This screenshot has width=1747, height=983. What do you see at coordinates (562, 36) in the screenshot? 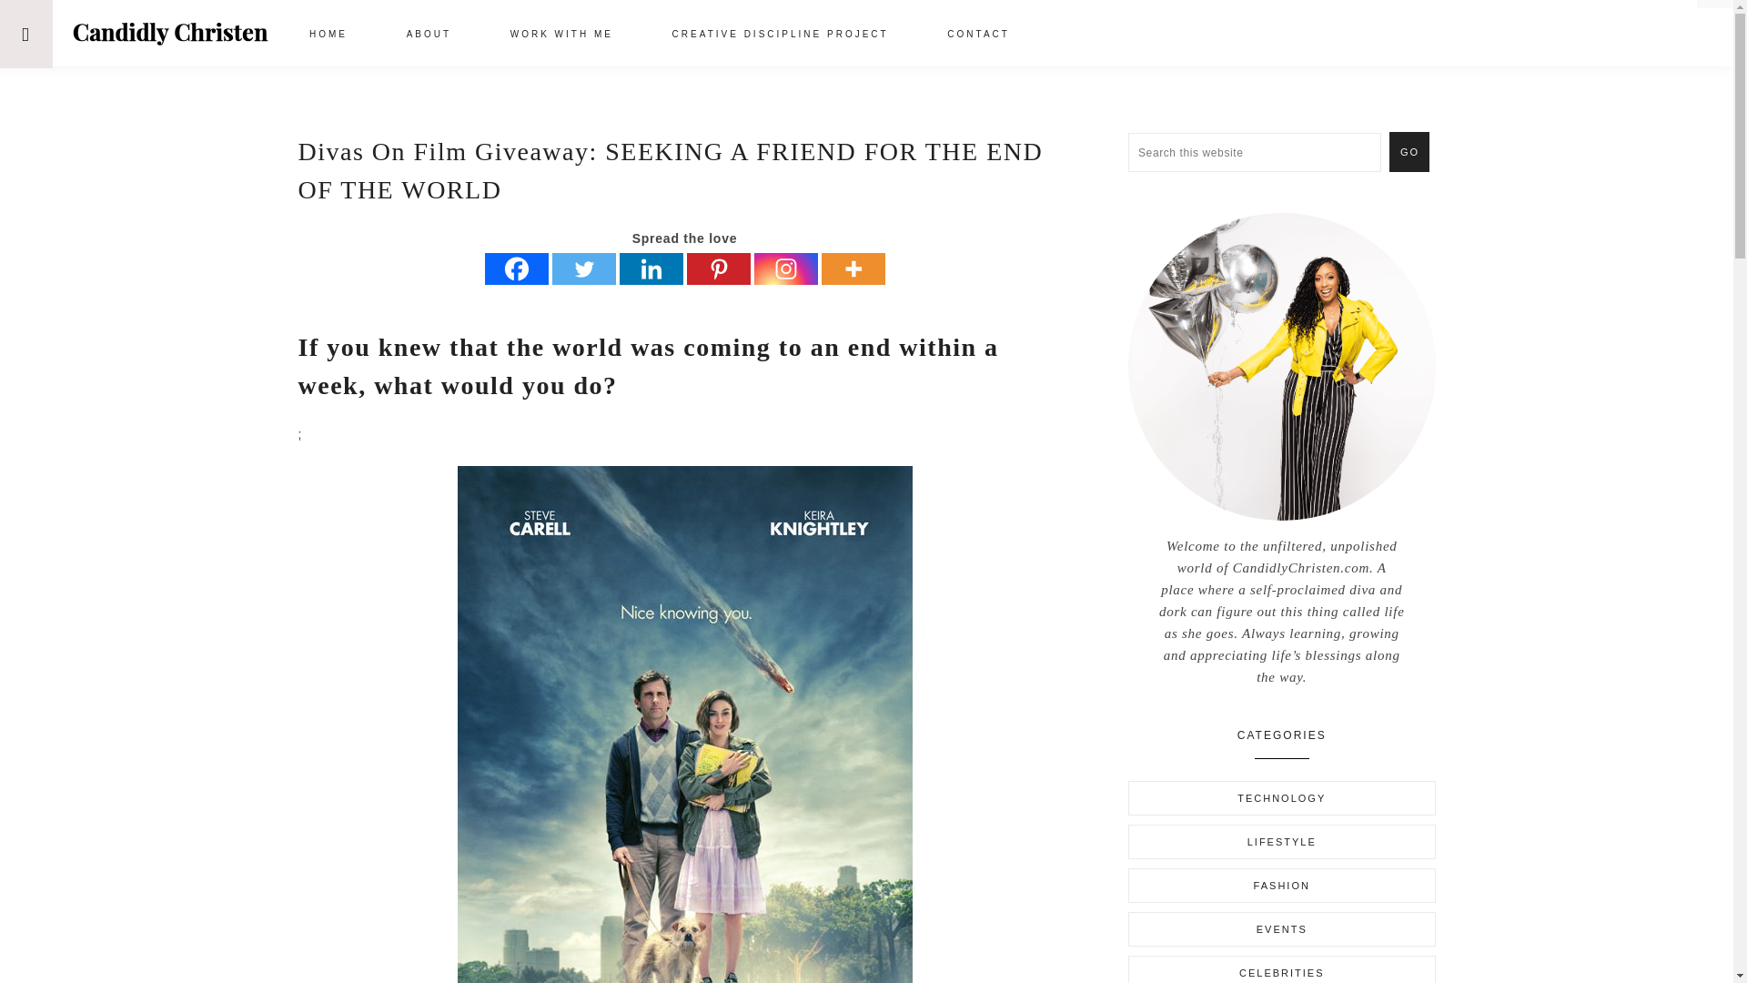
I see `WORK WITH ME` at bounding box center [562, 36].